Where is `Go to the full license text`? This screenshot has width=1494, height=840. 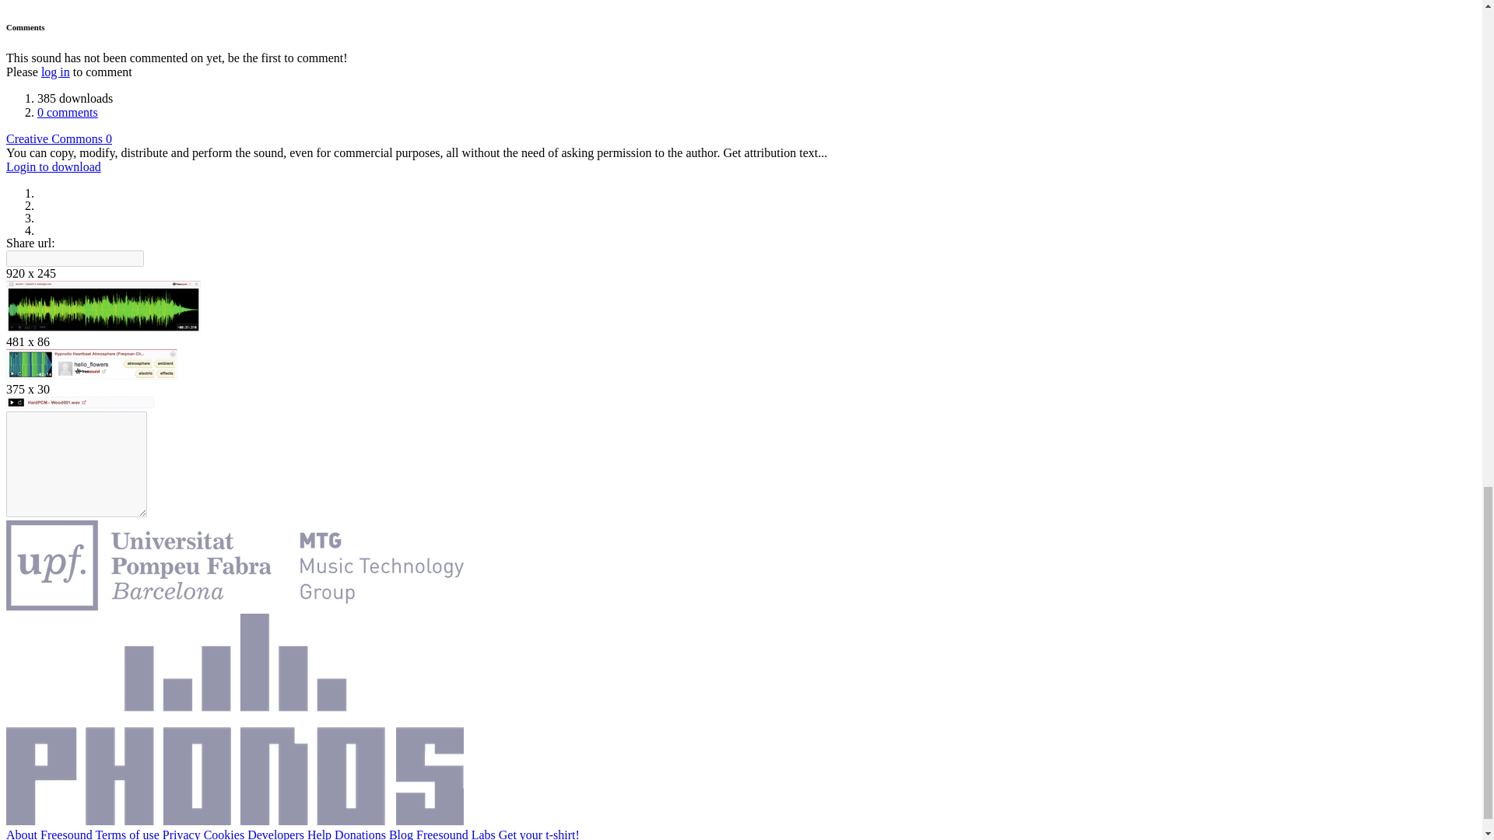
Go to the full license text is located at coordinates (59, 138).